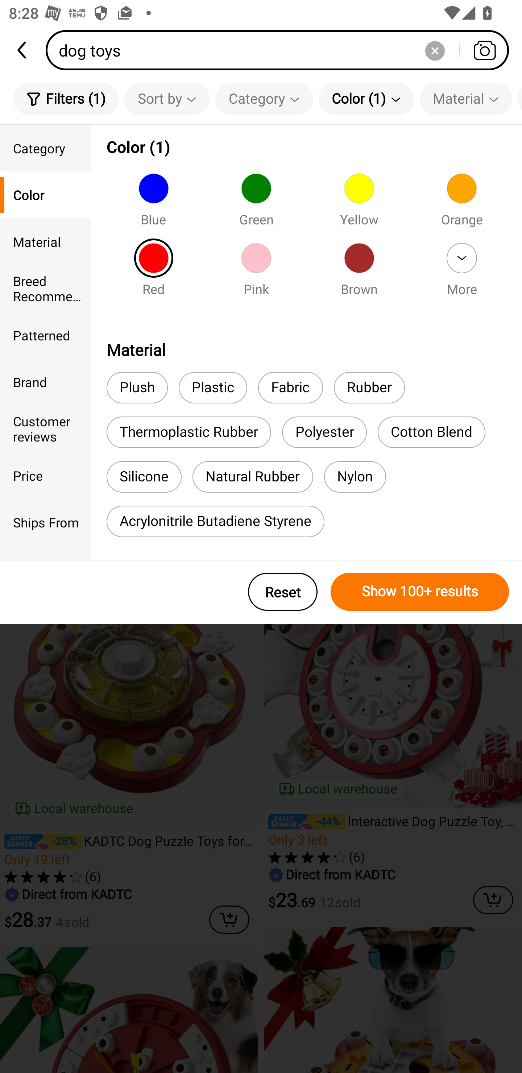 The height and width of the screenshot is (1073, 522). Describe the element at coordinates (46, 335) in the screenshot. I see `Patterned` at that location.